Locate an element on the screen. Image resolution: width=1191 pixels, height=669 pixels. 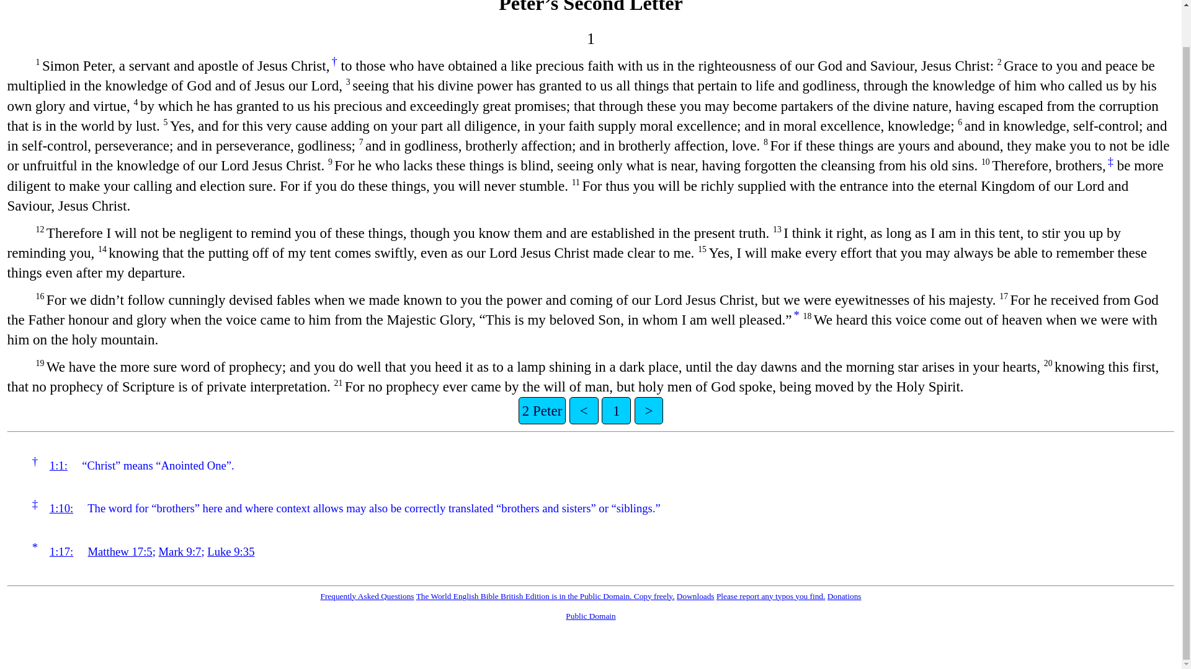
Mark 9:7 is located at coordinates (180, 551).